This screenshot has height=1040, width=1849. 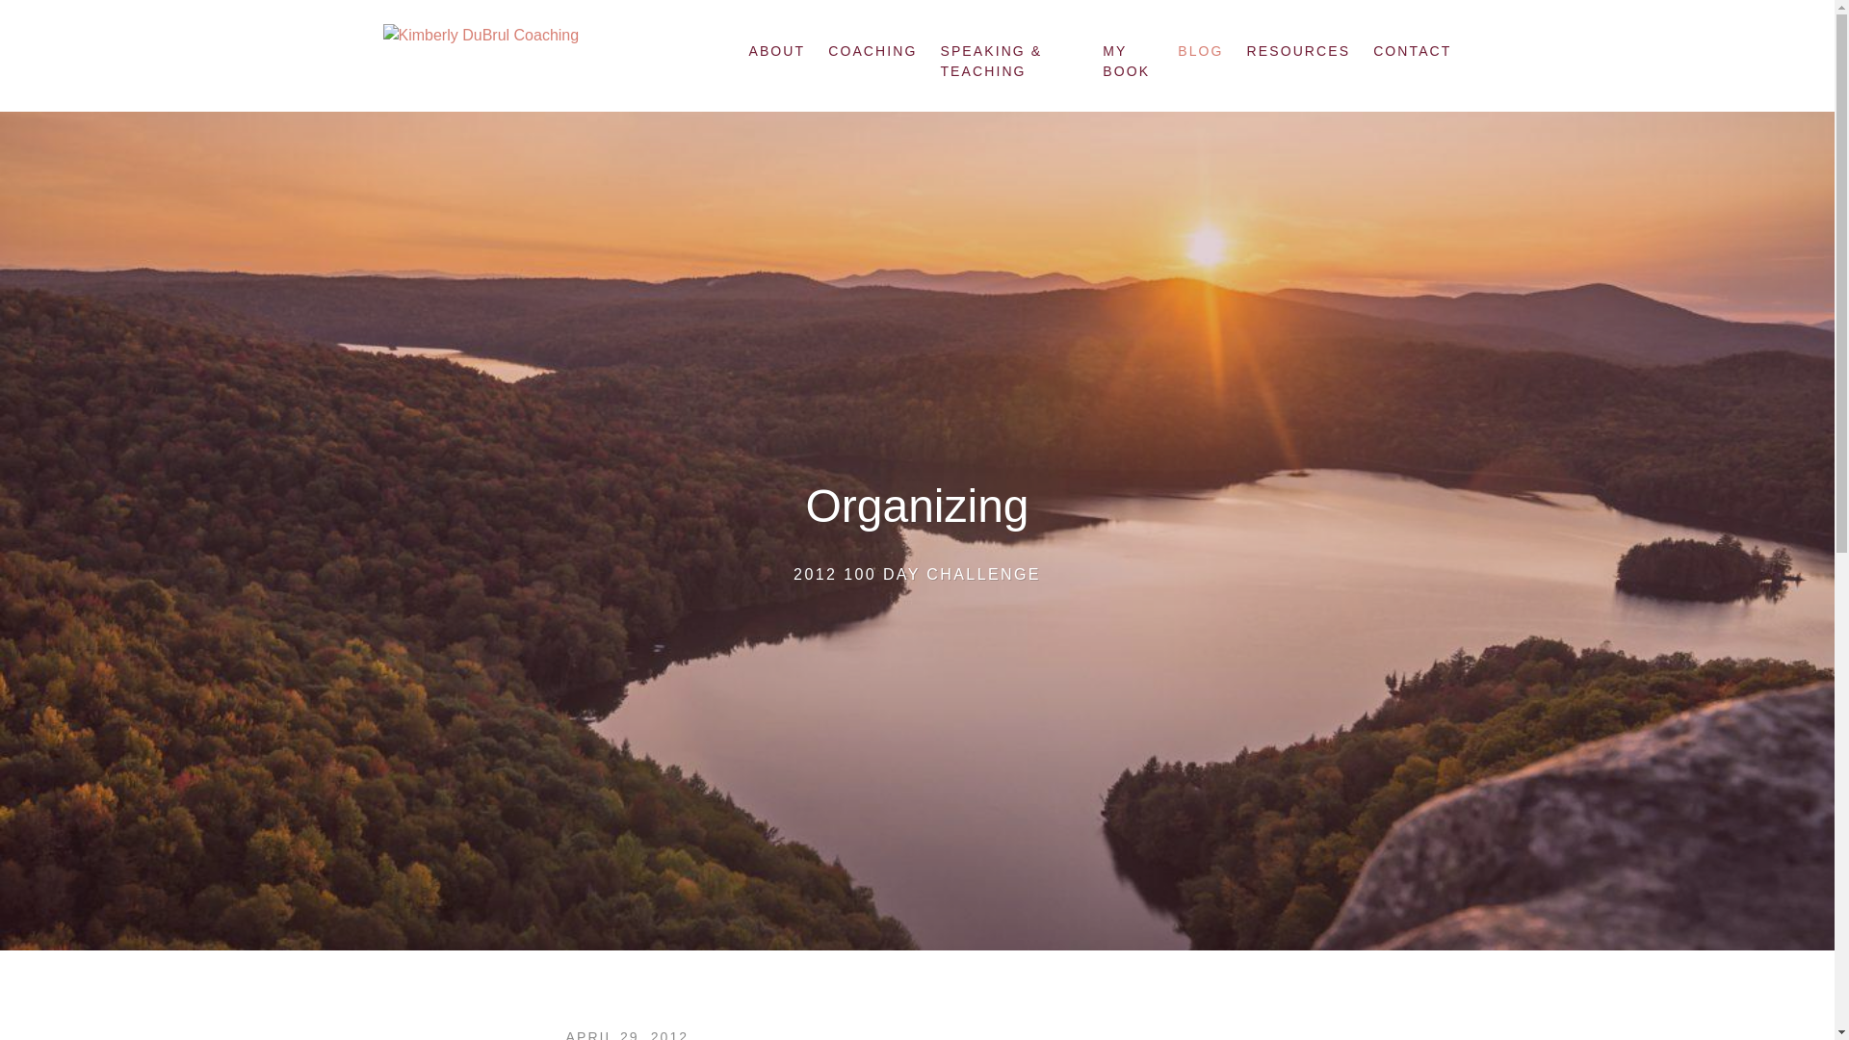 I want to click on BLOG, so click(x=1200, y=51).